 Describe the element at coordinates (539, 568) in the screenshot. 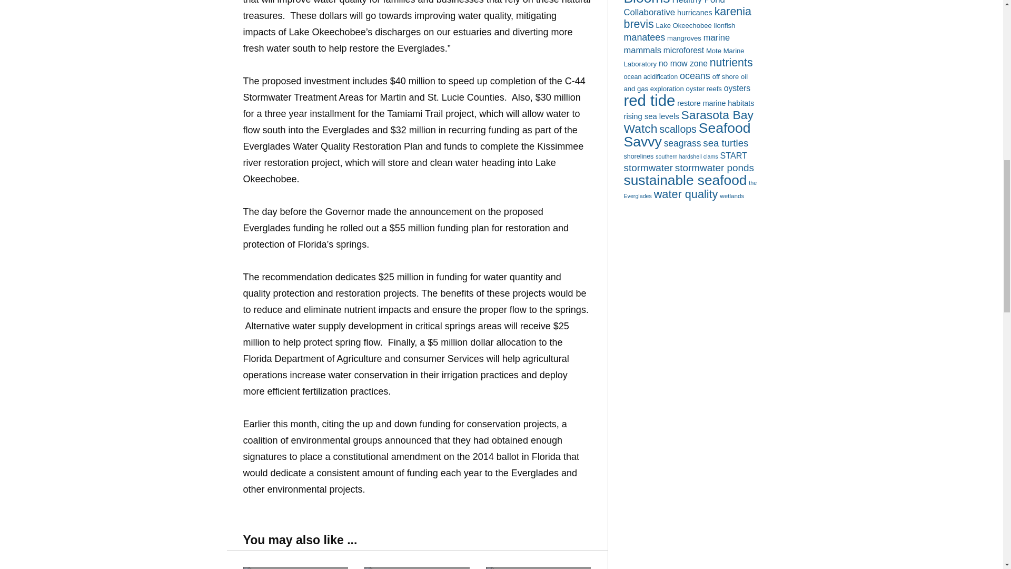

I see `TOOLS FOR CLEANER WATER AT MIRA LAGO` at that location.